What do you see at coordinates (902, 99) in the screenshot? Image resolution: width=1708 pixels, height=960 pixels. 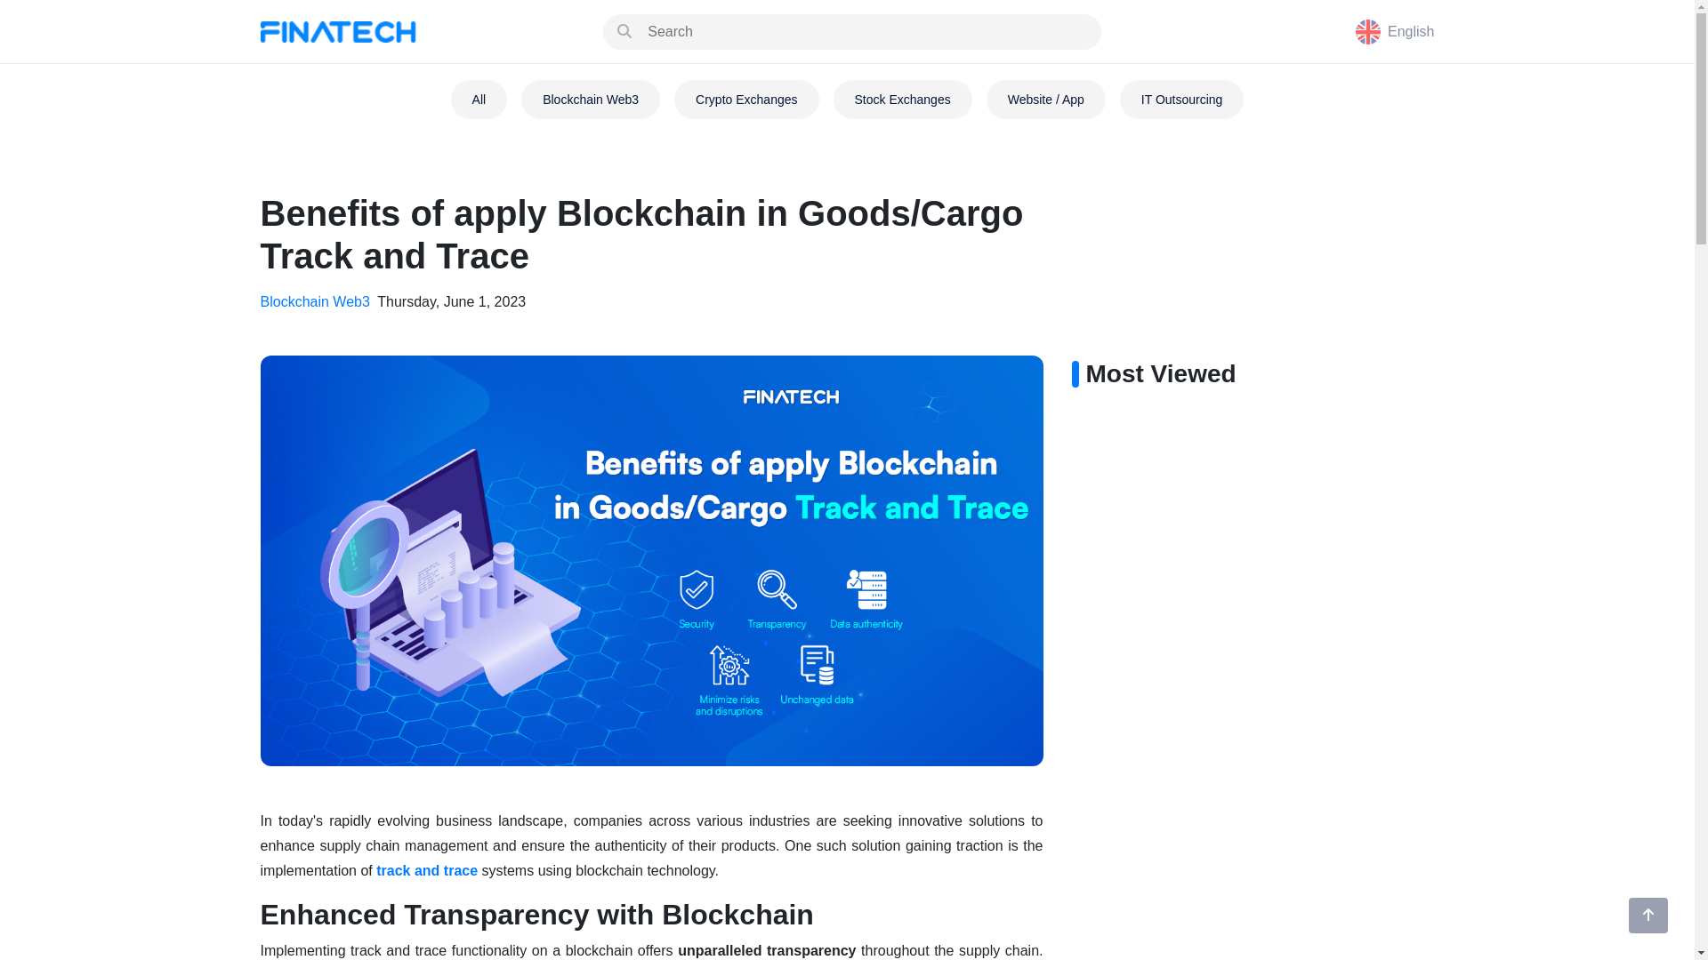 I see `Stock Exchanges` at bounding box center [902, 99].